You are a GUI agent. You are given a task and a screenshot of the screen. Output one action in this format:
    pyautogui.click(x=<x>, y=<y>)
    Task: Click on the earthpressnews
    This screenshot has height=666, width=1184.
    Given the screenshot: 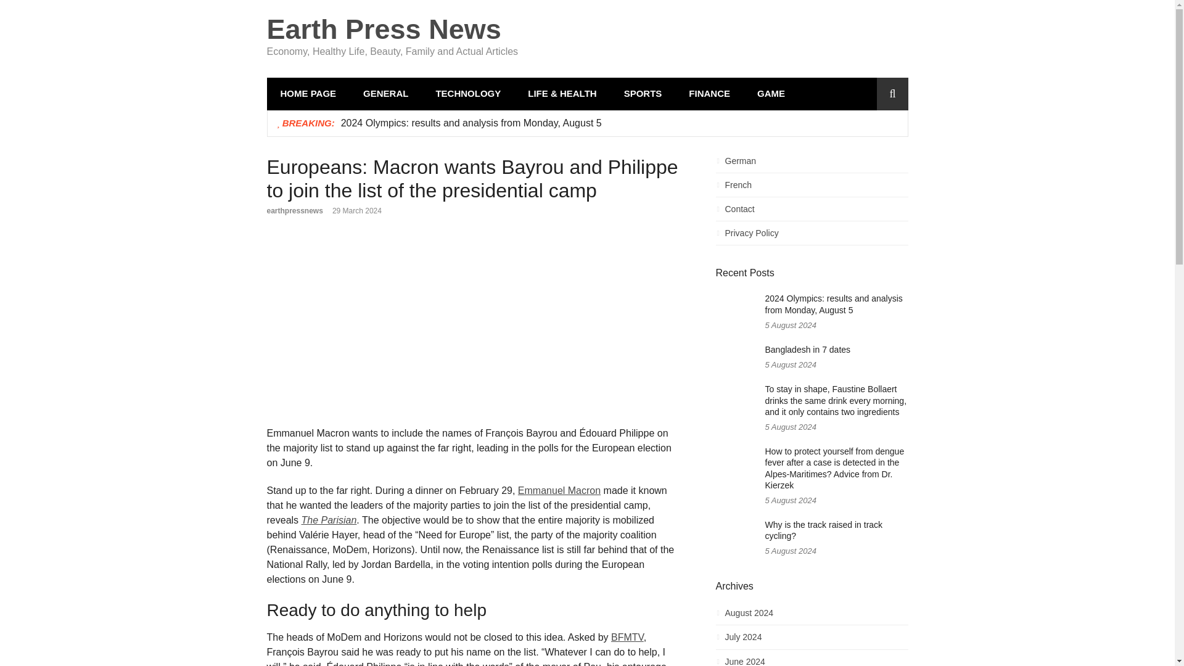 What is the action you would take?
    pyautogui.click(x=294, y=210)
    